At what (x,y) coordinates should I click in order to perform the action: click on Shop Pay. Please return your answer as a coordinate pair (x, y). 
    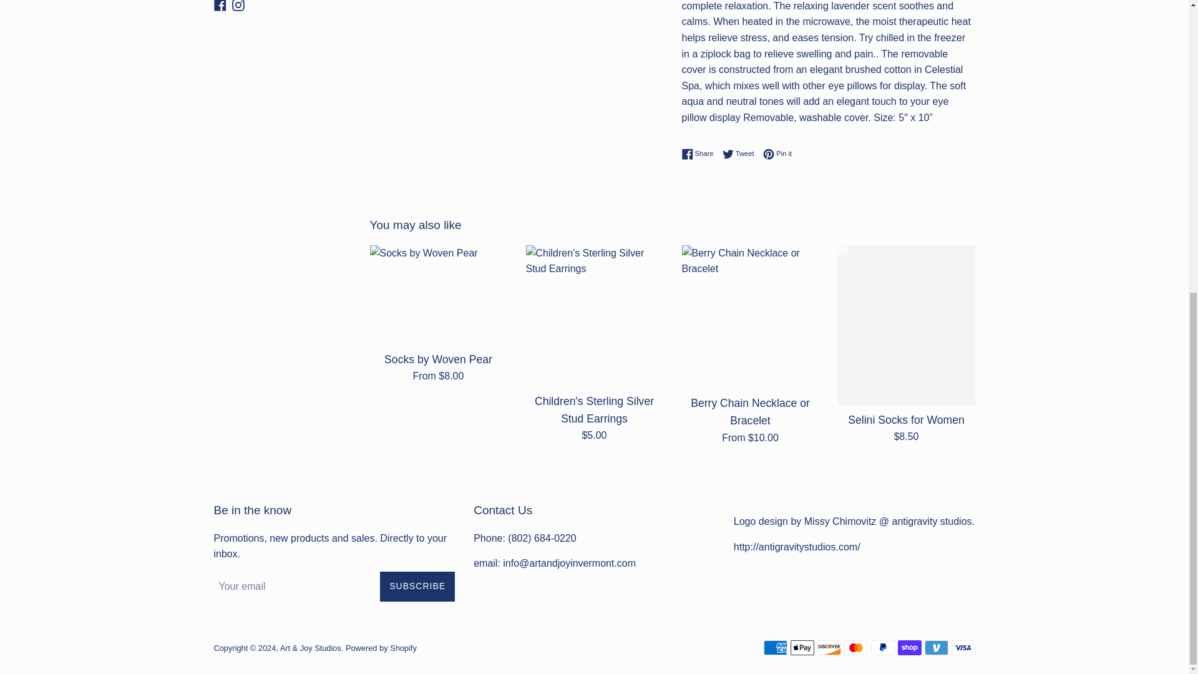
    Looking at the image, I should click on (909, 648).